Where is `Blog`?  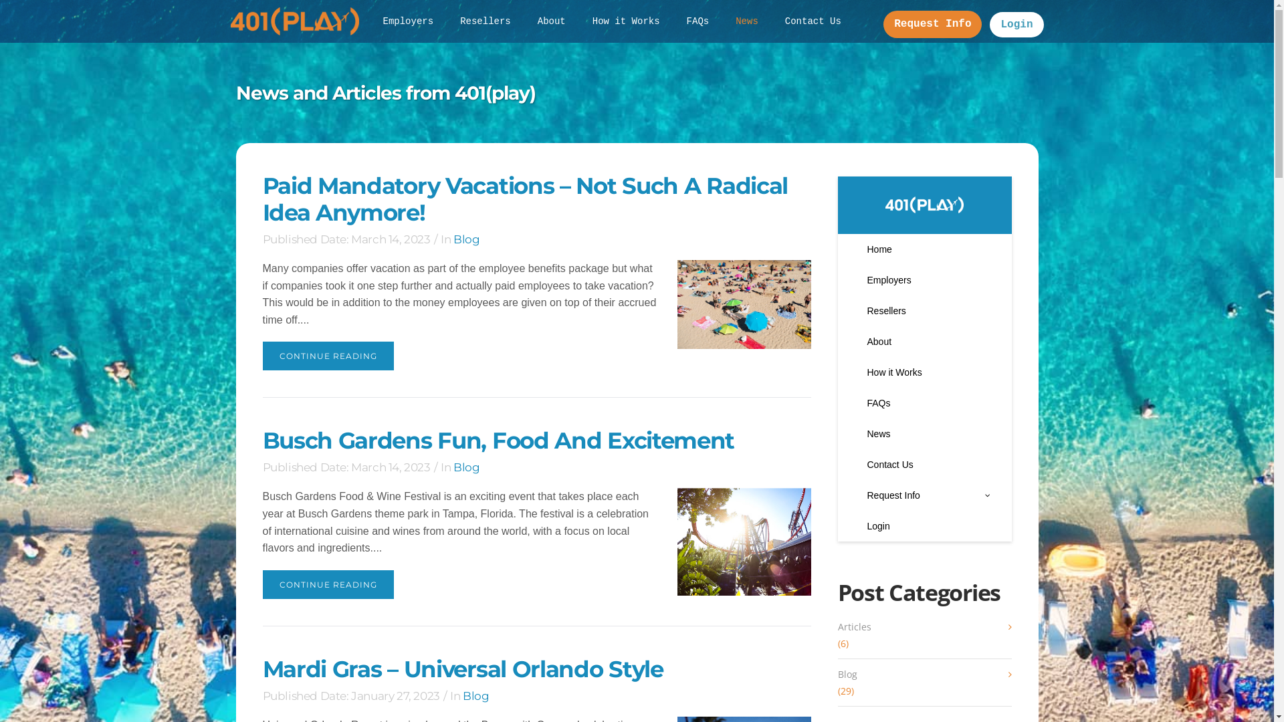 Blog is located at coordinates (924, 674).